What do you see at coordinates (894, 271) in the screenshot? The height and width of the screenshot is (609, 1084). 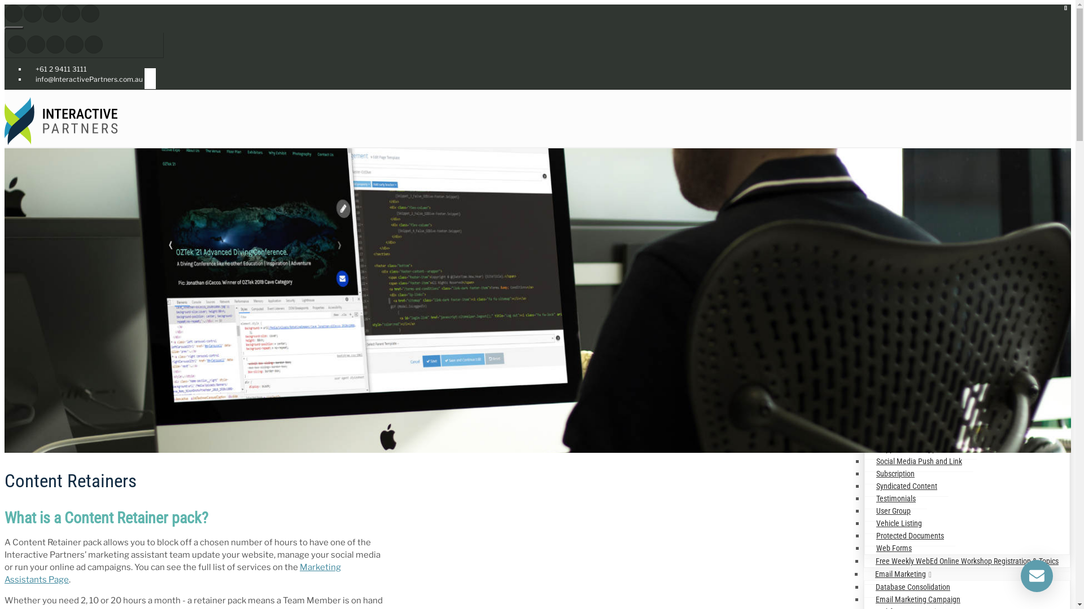 I see `Self Service SEO` at bounding box center [894, 271].